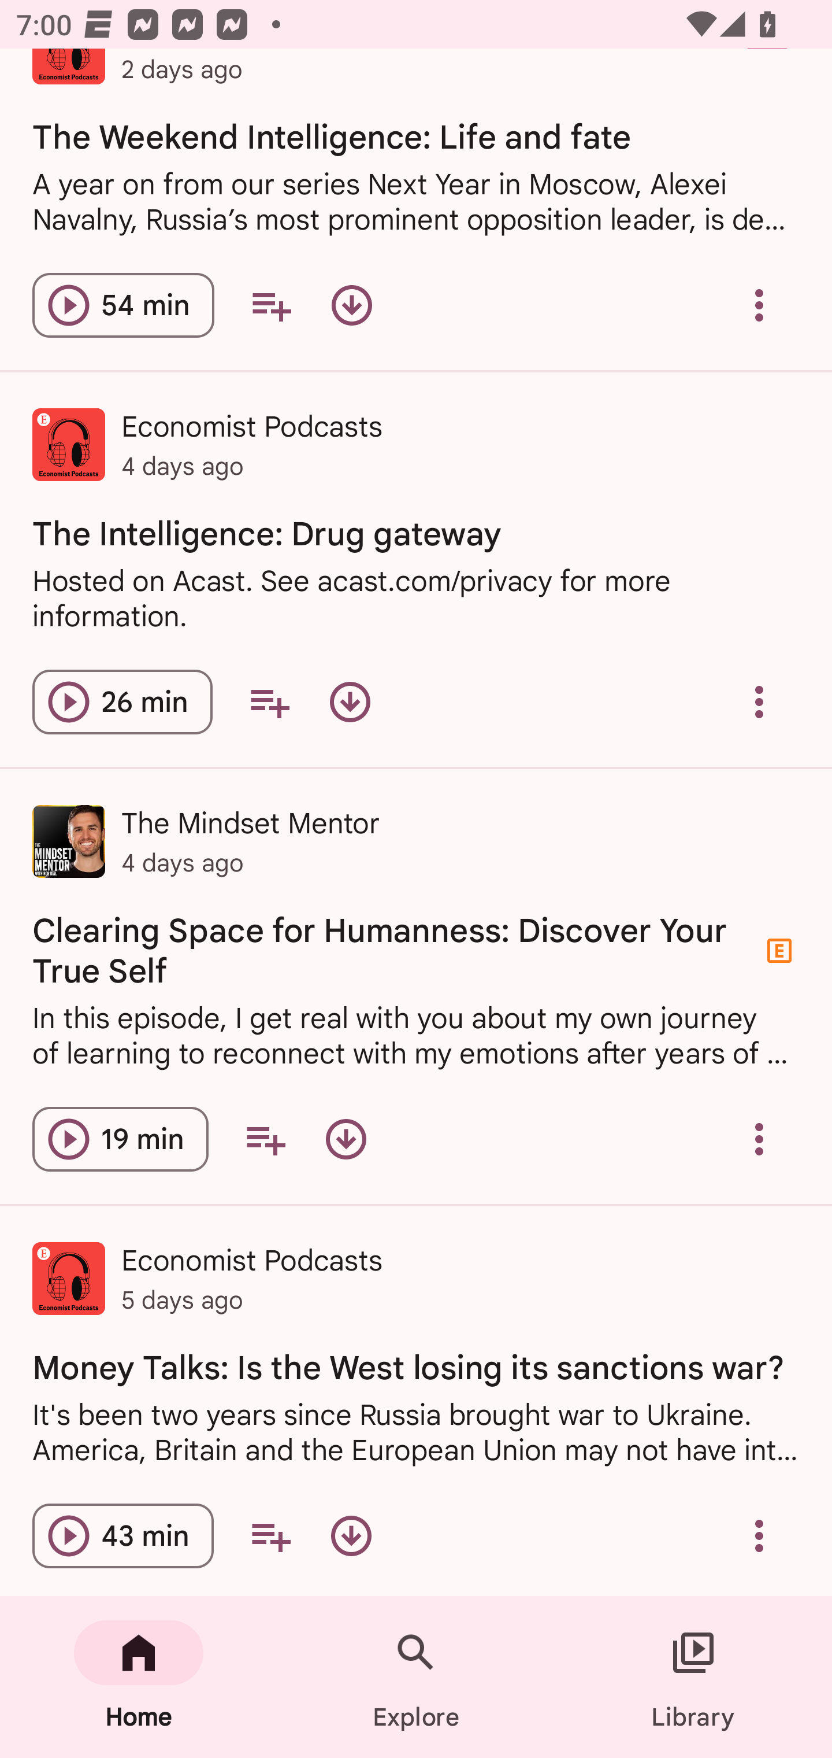 The image size is (832, 1758). I want to click on Library, so click(693, 1677).